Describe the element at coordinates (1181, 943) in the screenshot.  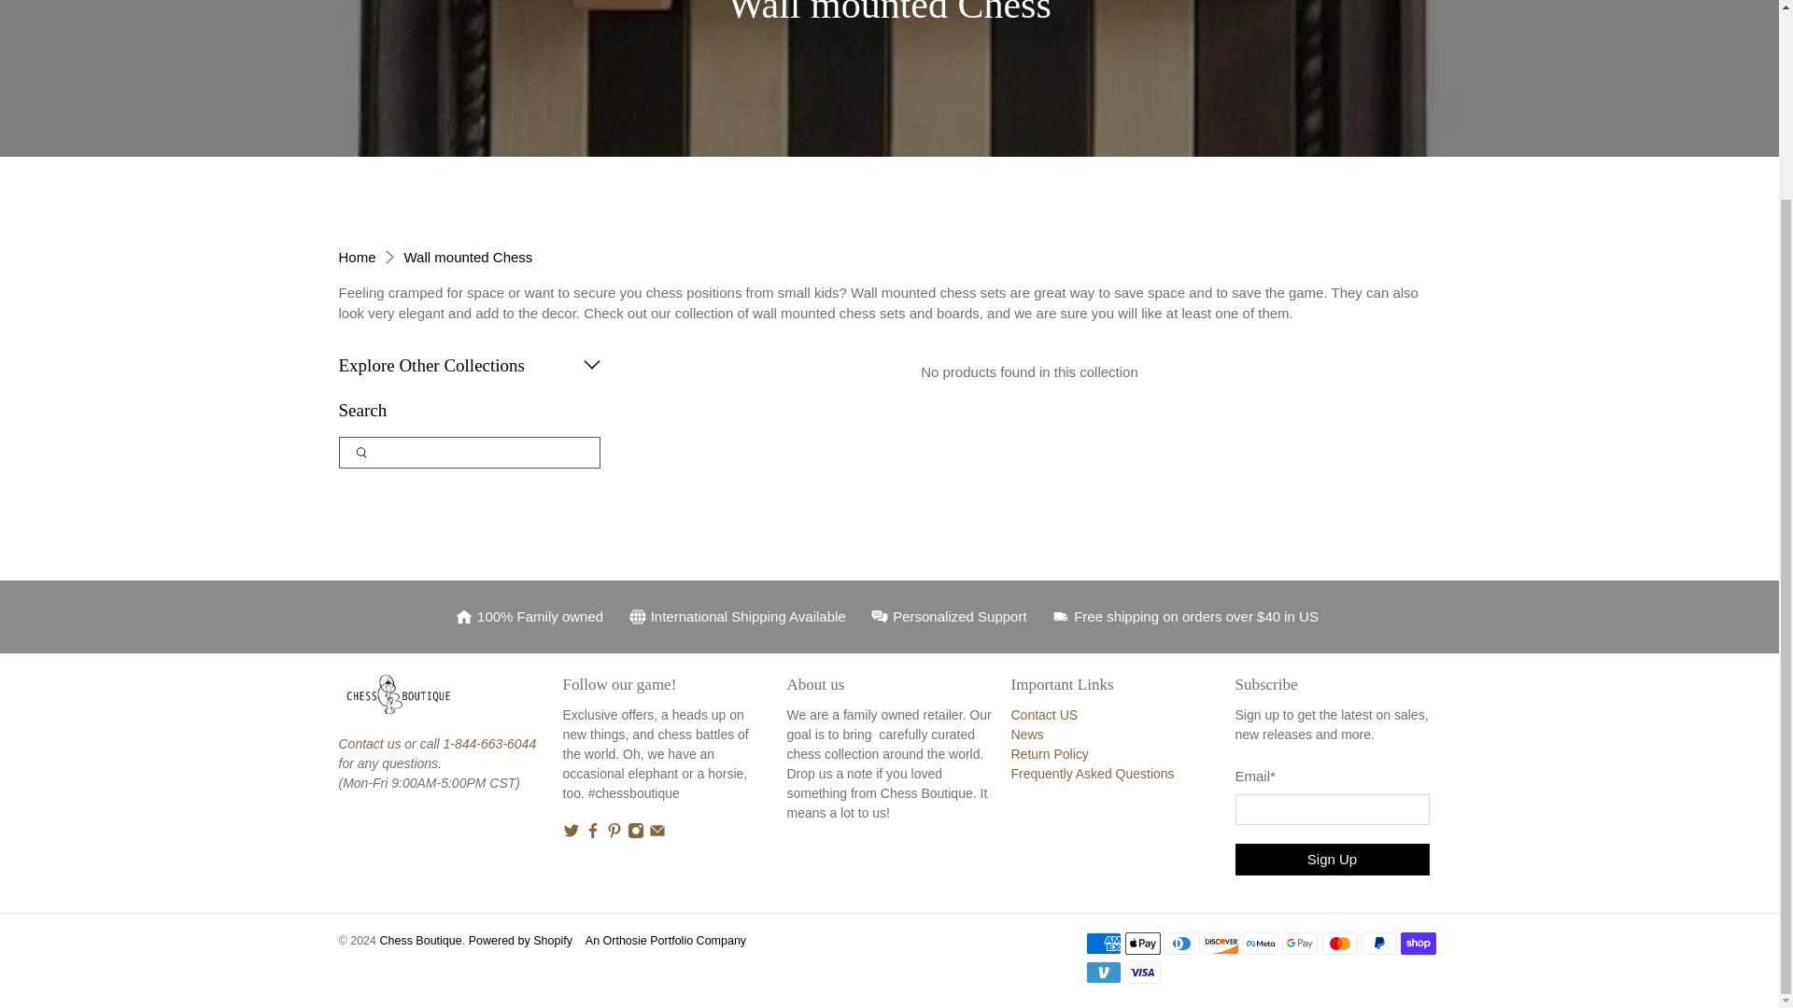
I see `Diners Club` at that location.